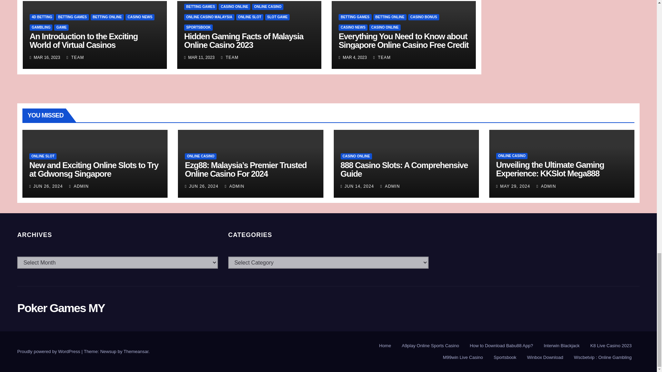 This screenshot has height=372, width=662. Describe the element at coordinates (107, 17) in the screenshot. I see `BETTING ONLINE` at that location.